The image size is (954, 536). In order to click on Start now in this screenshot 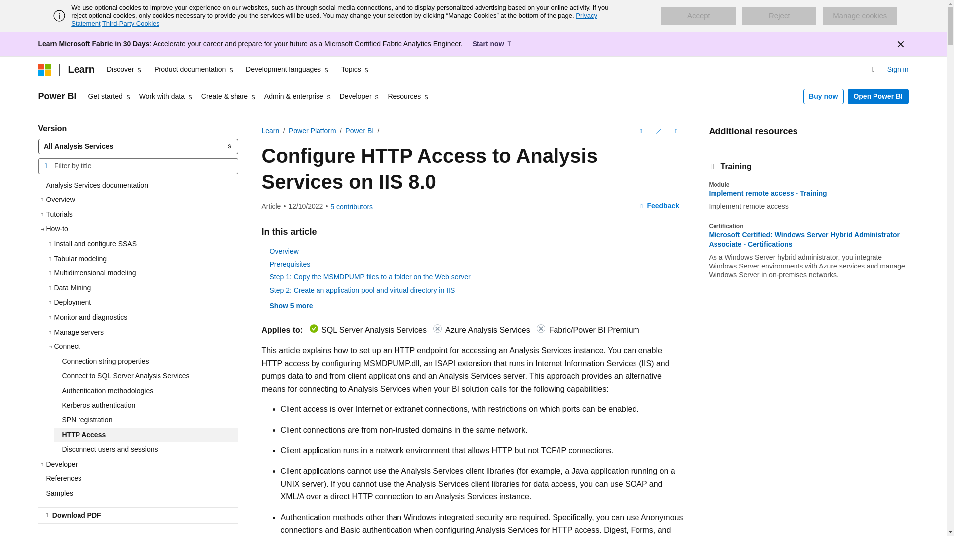, I will do `click(492, 44)`.